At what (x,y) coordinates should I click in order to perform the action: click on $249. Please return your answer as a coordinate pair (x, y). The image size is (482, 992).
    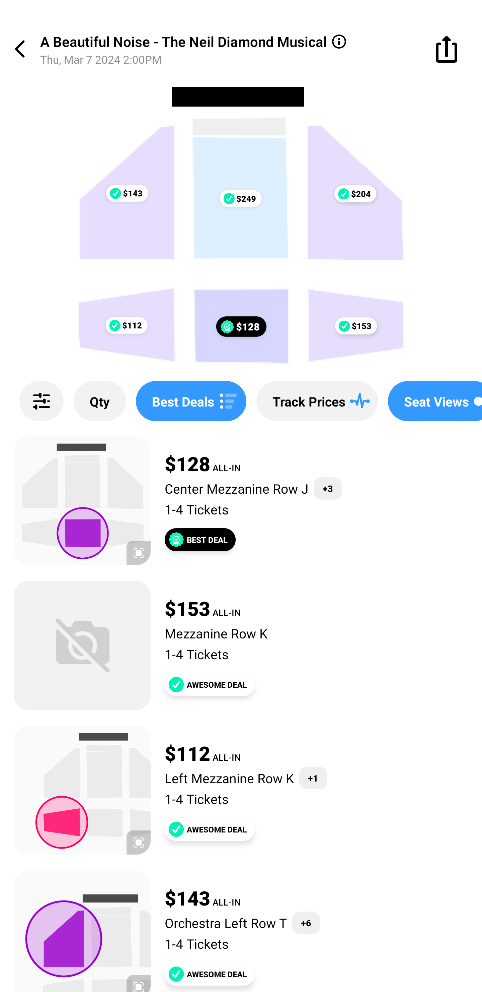
    Looking at the image, I should click on (240, 198).